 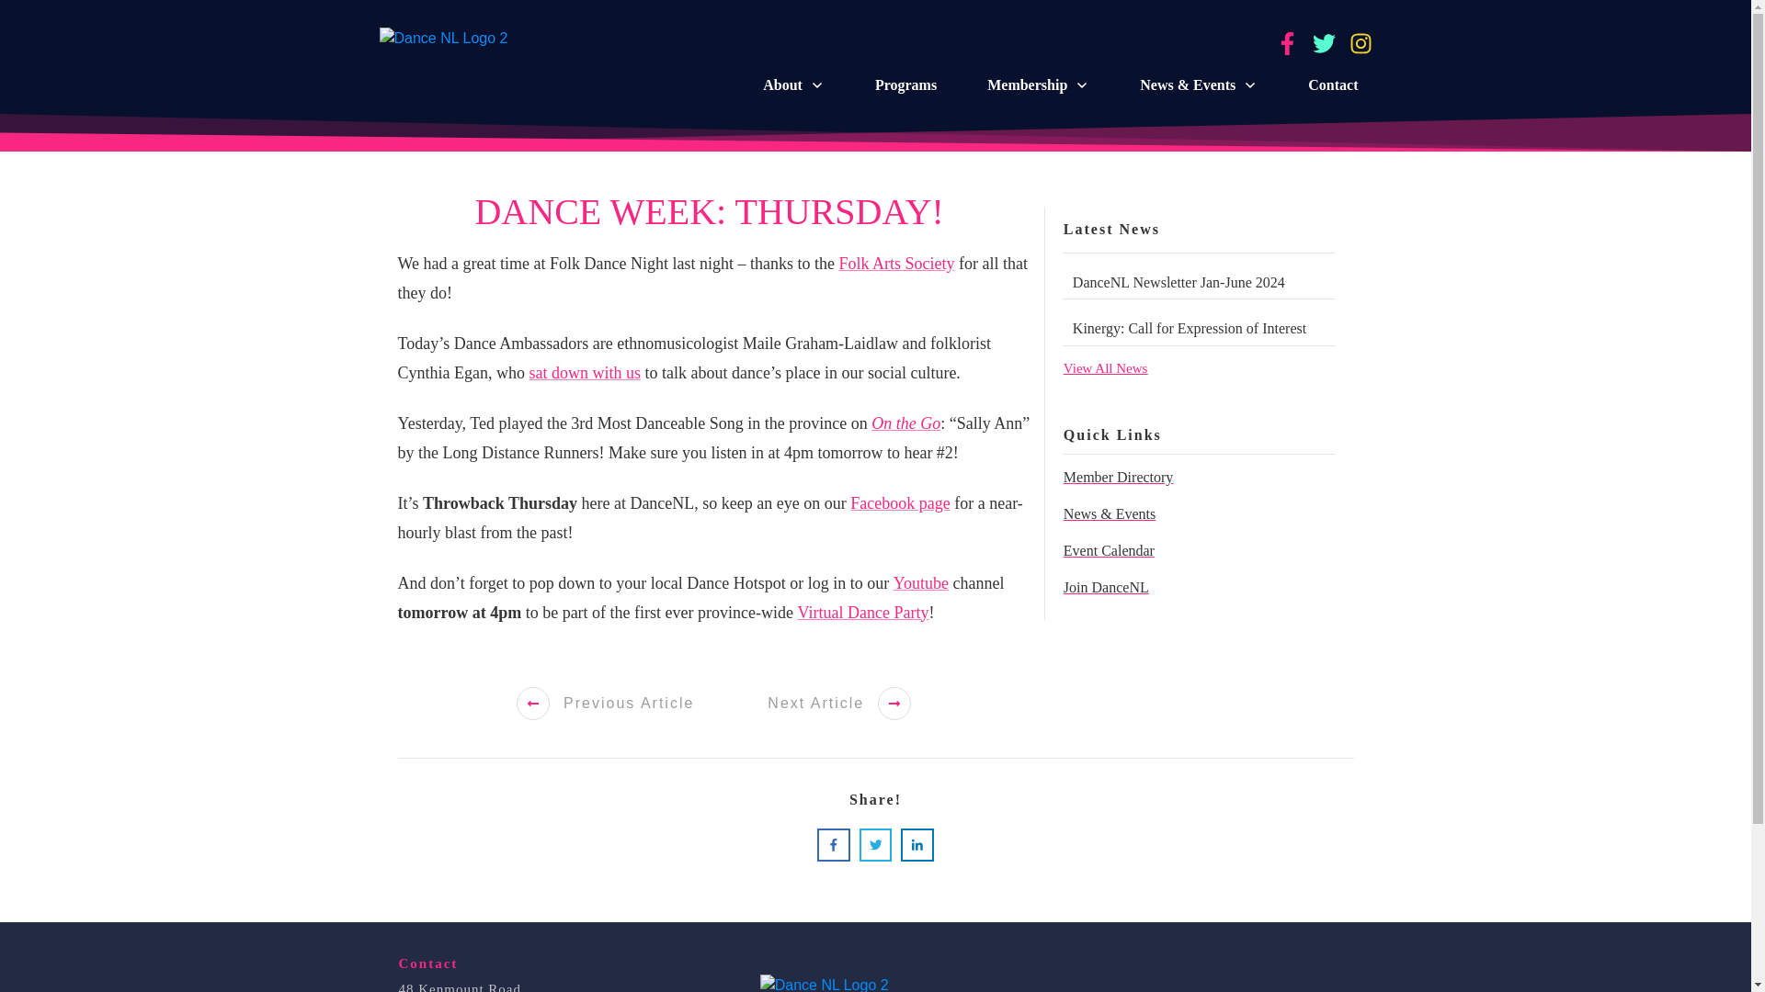 What do you see at coordinates (838, 703) in the screenshot?
I see `Next Article` at bounding box center [838, 703].